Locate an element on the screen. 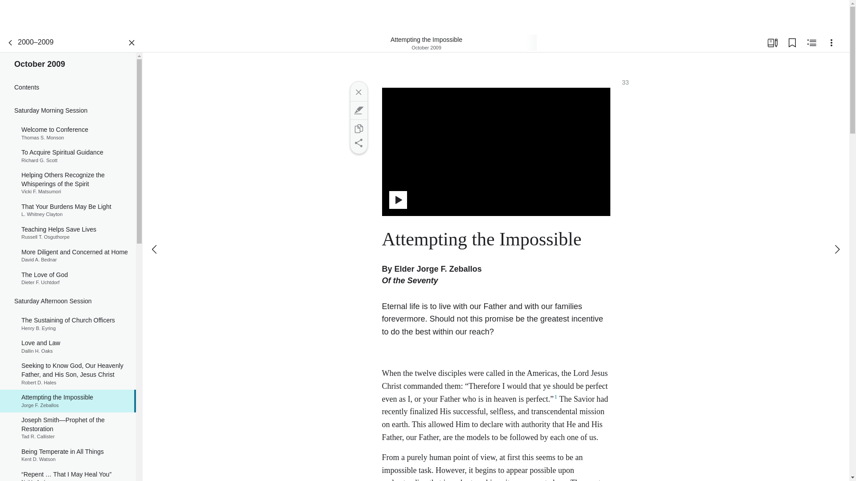 This screenshot has width=856, height=481. Bookmarks is located at coordinates (792, 43).